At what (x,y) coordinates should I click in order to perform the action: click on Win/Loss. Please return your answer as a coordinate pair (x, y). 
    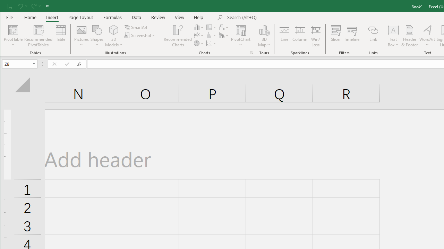
    Looking at the image, I should click on (316, 36).